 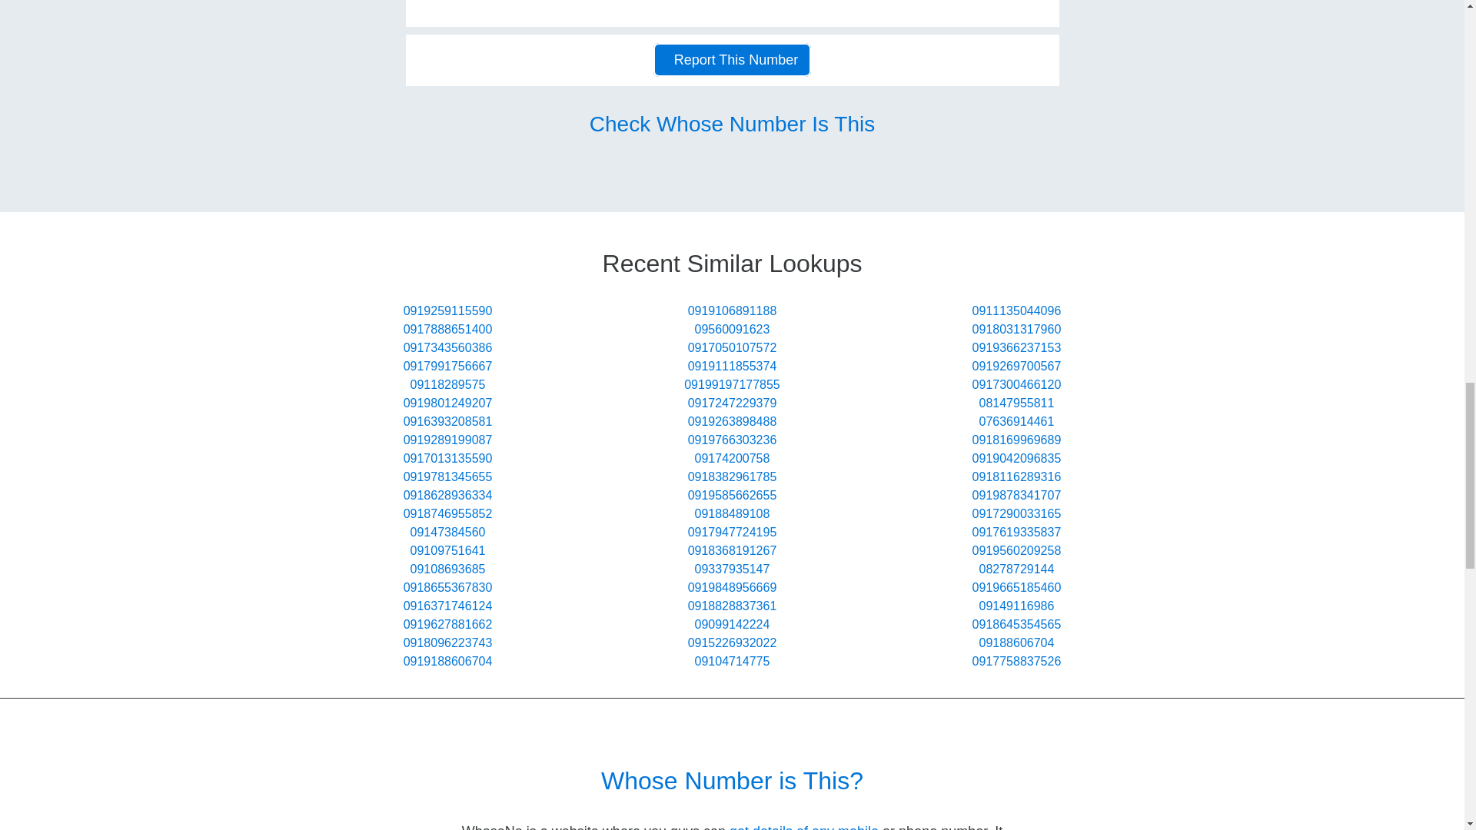 What do you see at coordinates (732, 366) in the screenshot?
I see `0919111855374` at bounding box center [732, 366].